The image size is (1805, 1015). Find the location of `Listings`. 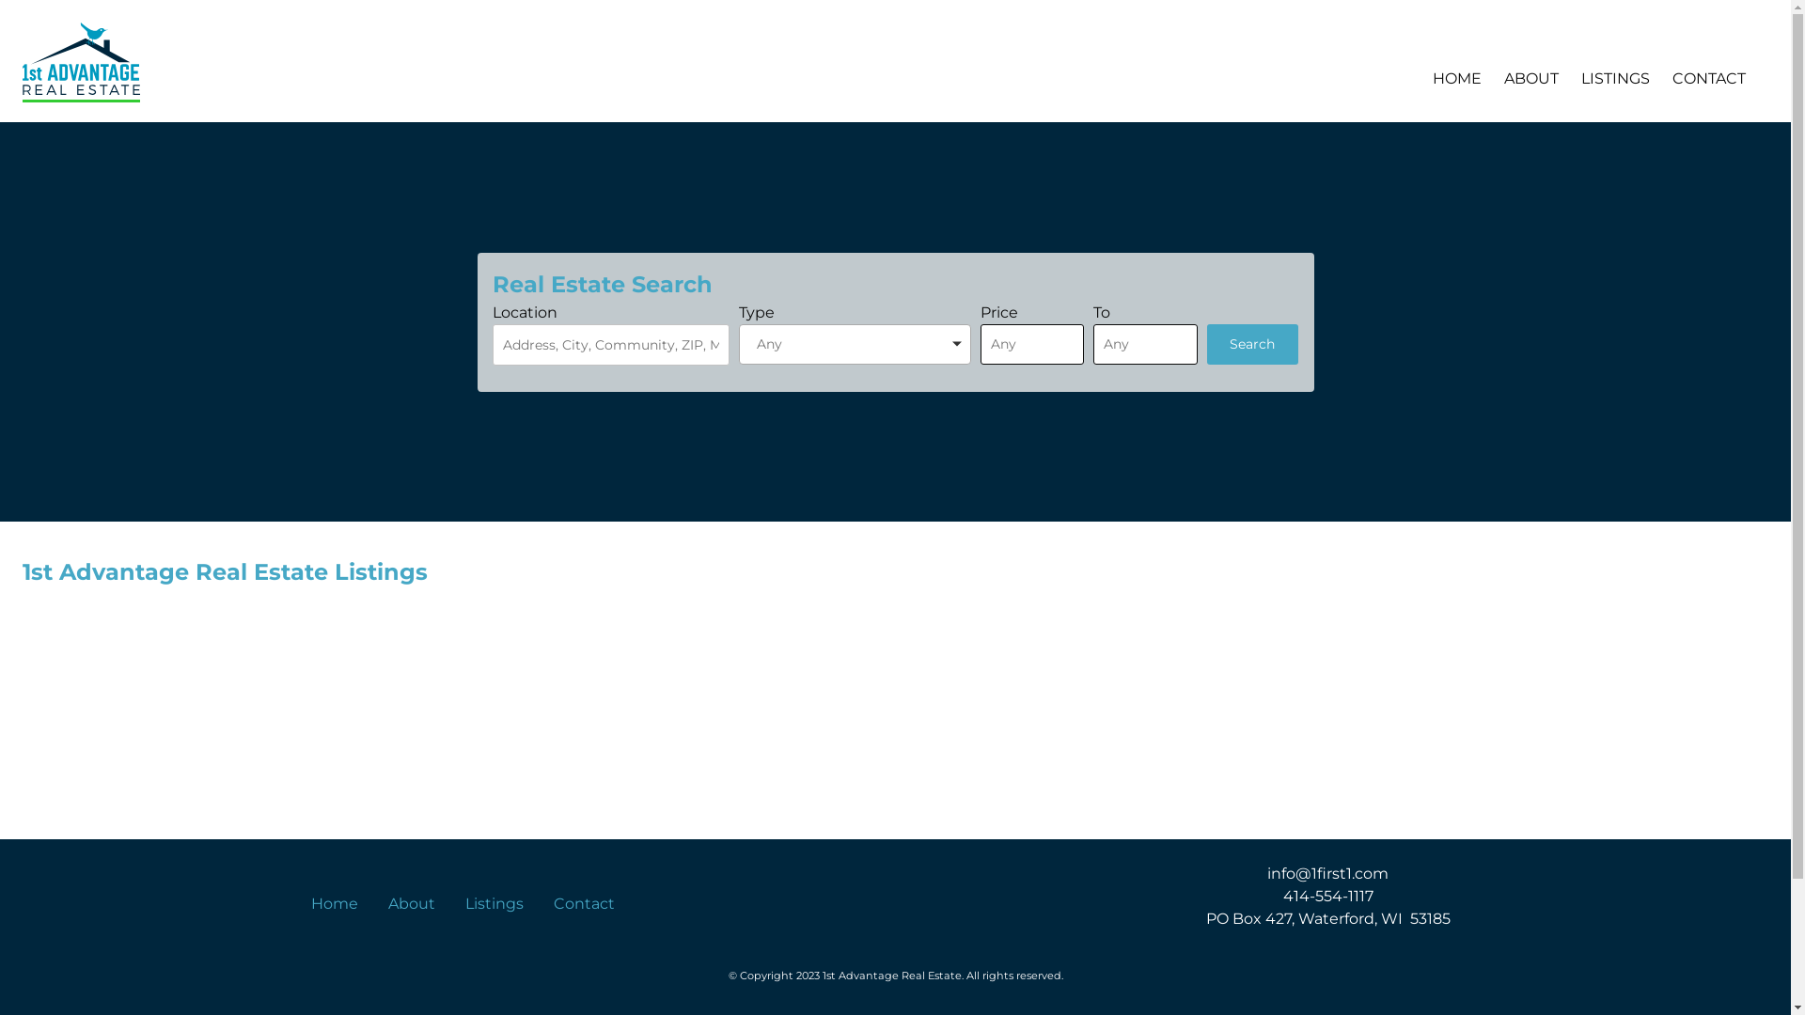

Listings is located at coordinates (494, 904).